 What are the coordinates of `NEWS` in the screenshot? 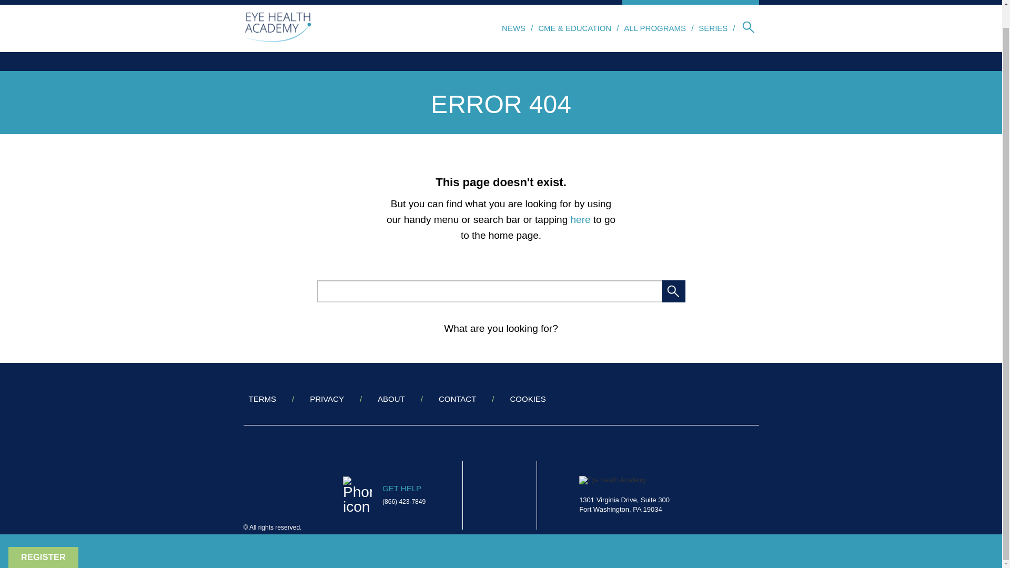 It's located at (513, 28).